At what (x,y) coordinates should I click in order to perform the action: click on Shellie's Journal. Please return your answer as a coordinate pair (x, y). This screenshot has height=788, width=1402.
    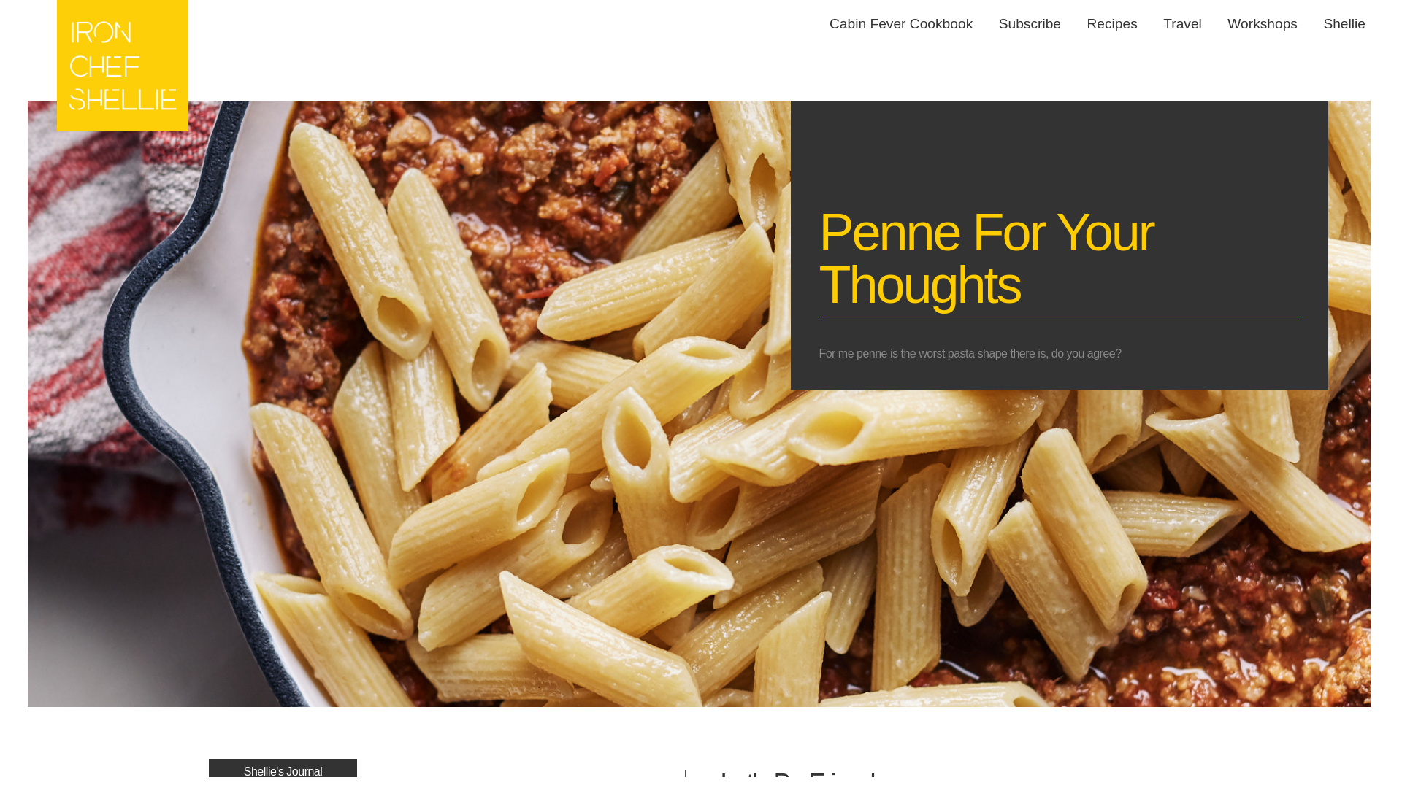
    Looking at the image, I should click on (283, 772).